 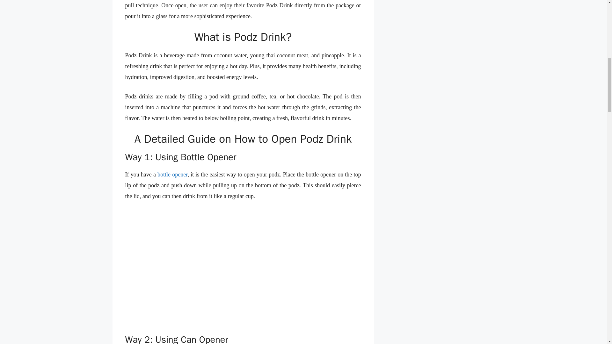 What do you see at coordinates (172, 175) in the screenshot?
I see `bottle opener` at bounding box center [172, 175].